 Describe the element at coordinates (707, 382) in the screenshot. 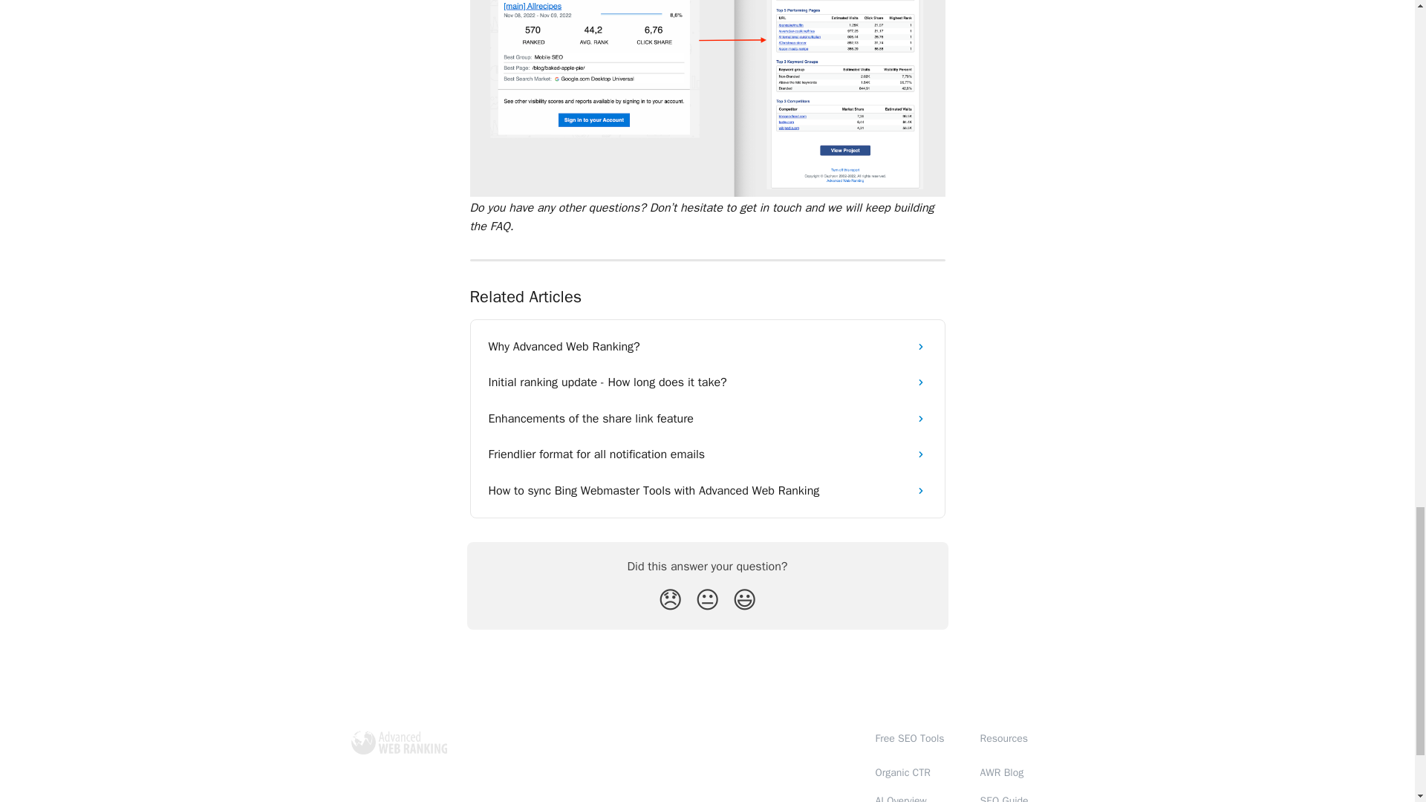

I see `Initial ranking update - How long does it take?` at that location.